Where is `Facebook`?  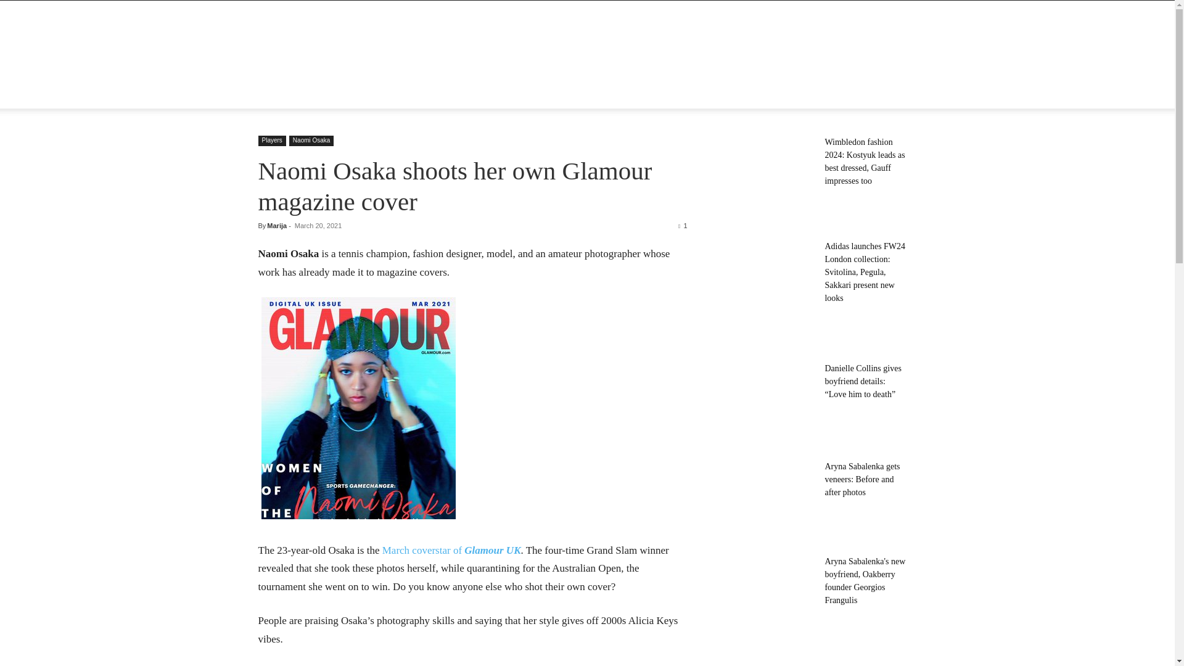
Facebook is located at coordinates (832, 94).